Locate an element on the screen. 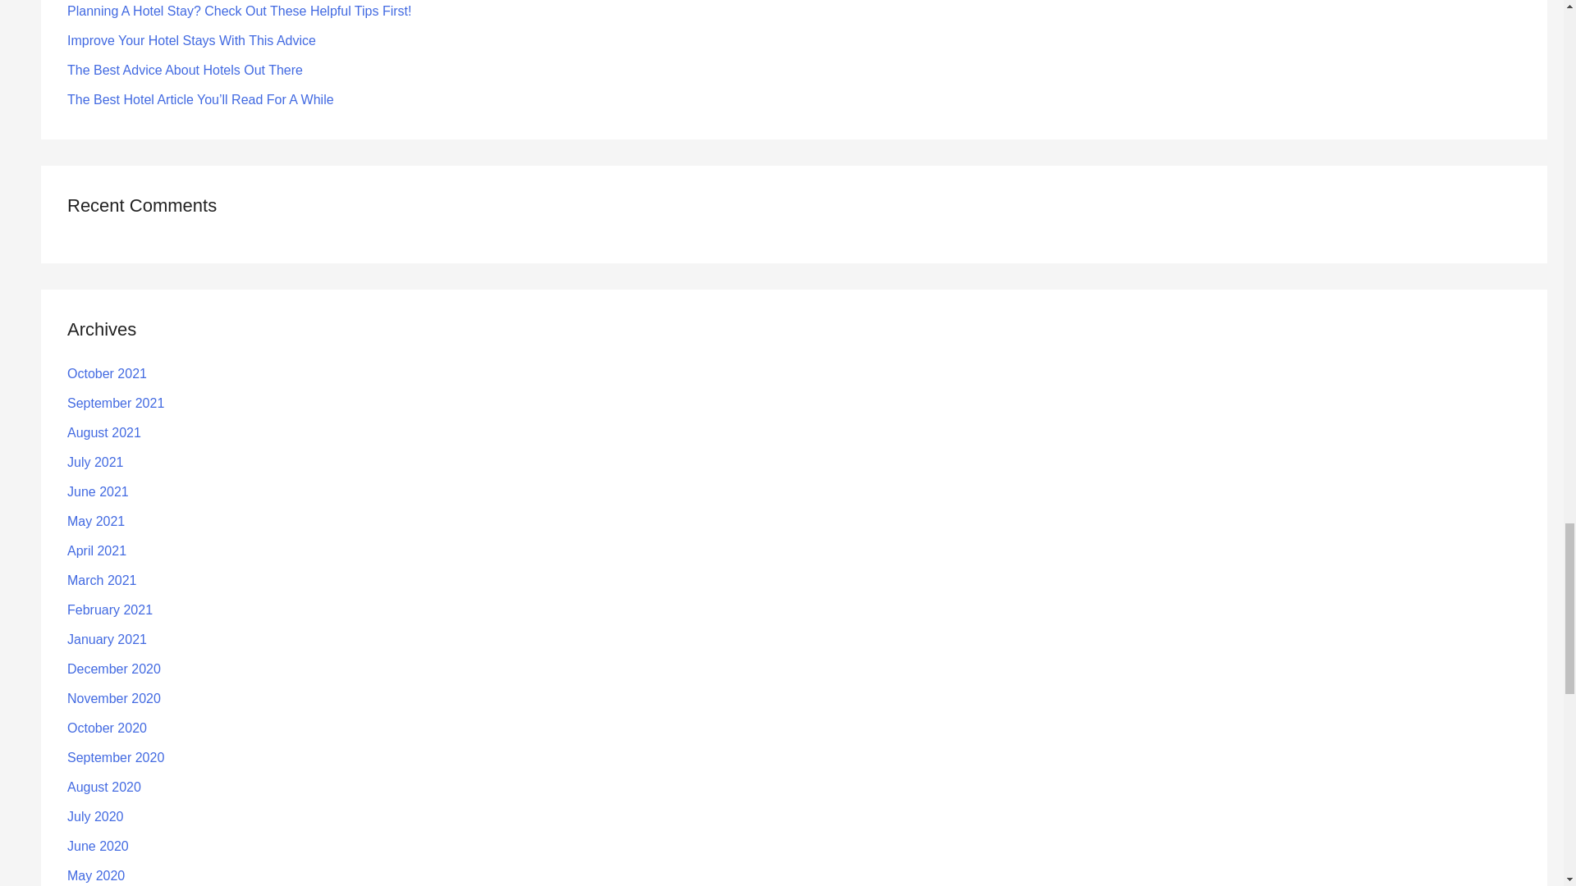 This screenshot has height=886, width=1576. June 2020 is located at coordinates (98, 846).